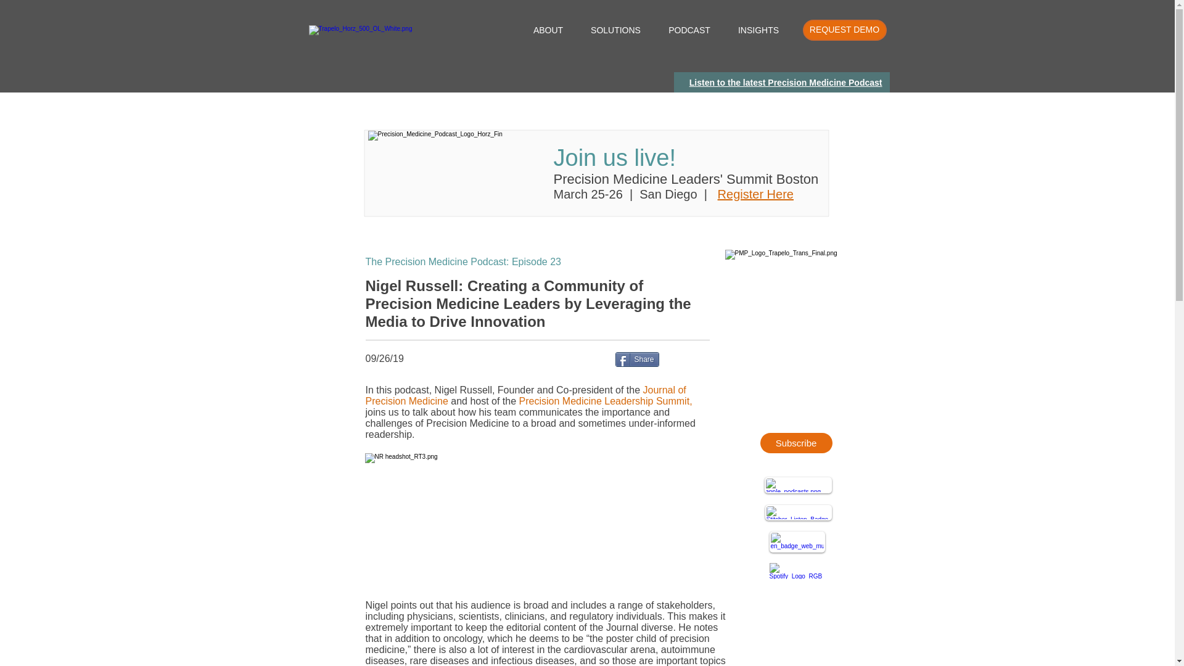 The image size is (1184, 666). What do you see at coordinates (755, 194) in the screenshot?
I see `Register Here` at bounding box center [755, 194].